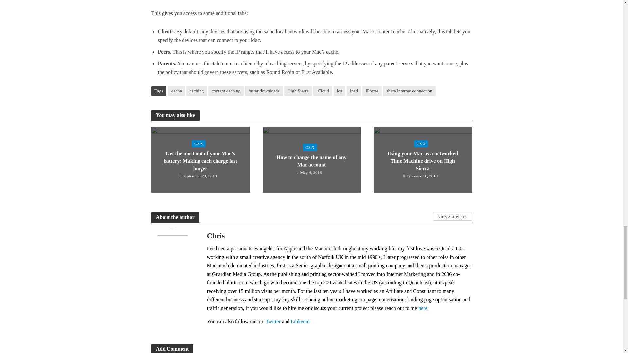 Image resolution: width=628 pixels, height=353 pixels. What do you see at coordinates (177, 91) in the screenshot?
I see `cache` at bounding box center [177, 91].